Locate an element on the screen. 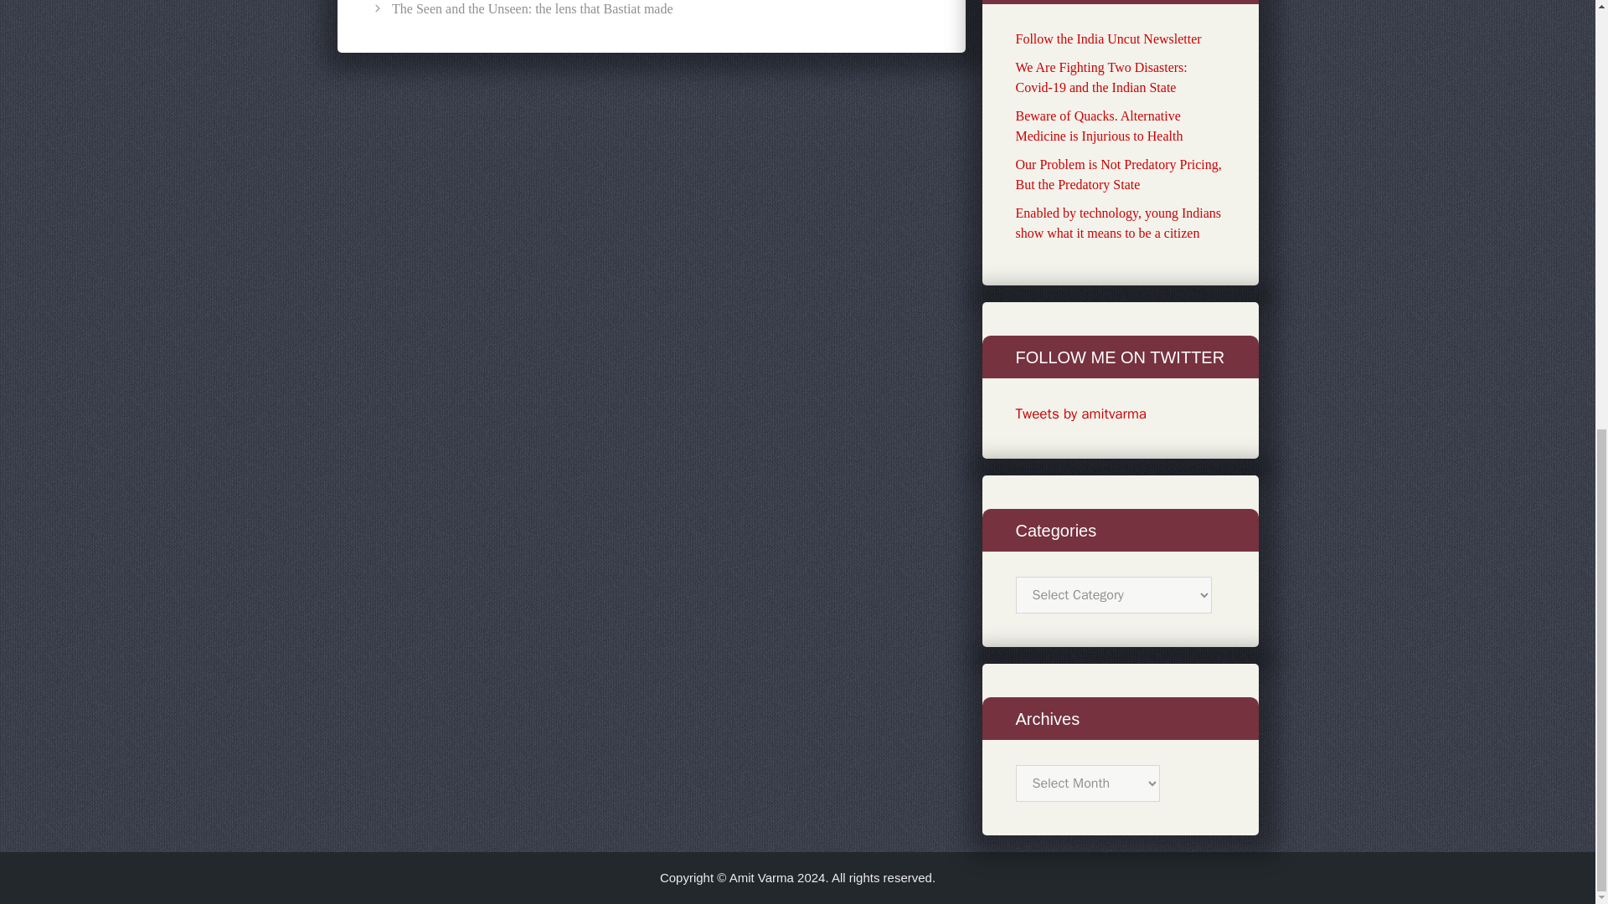 The height and width of the screenshot is (904, 1608). We Are Fighting Two Disasters: Covid-19 and the Indian State is located at coordinates (1100, 77).